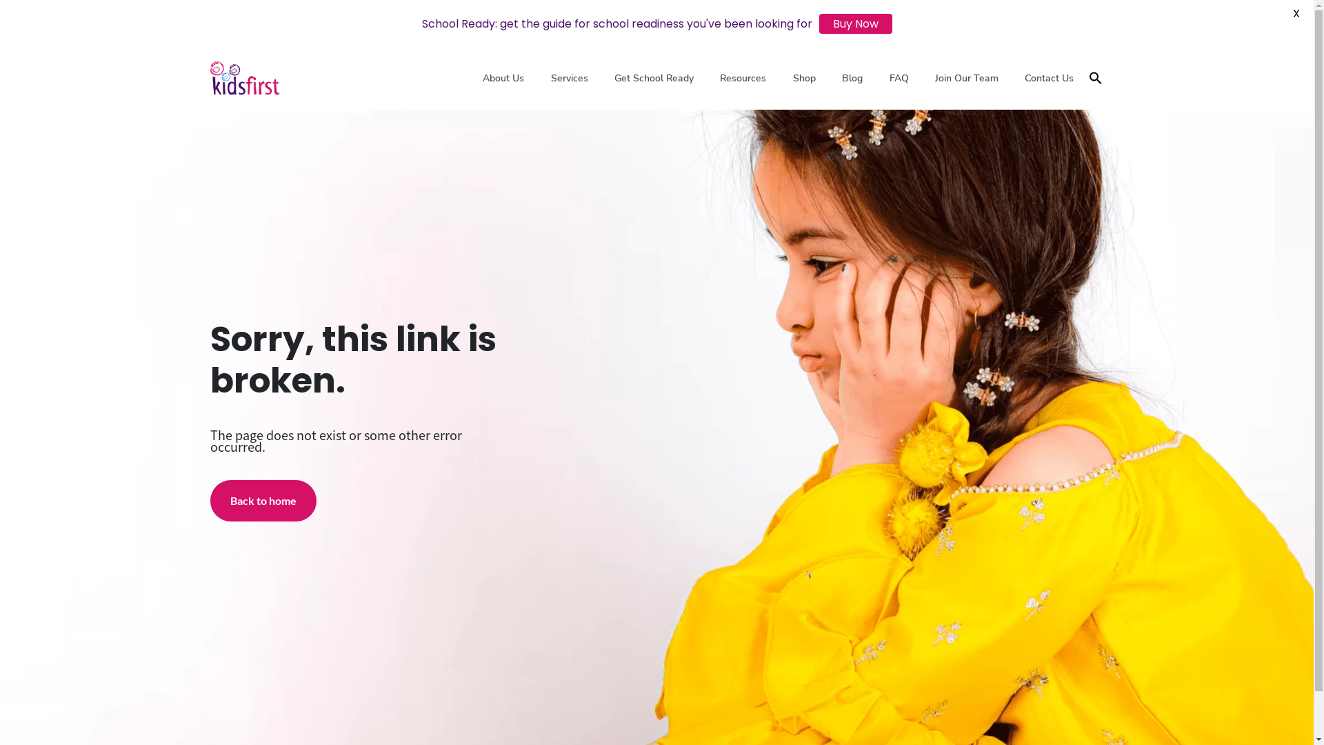 This screenshot has height=745, width=1324. Describe the element at coordinates (856, 23) in the screenshot. I see `Buy Now` at that location.